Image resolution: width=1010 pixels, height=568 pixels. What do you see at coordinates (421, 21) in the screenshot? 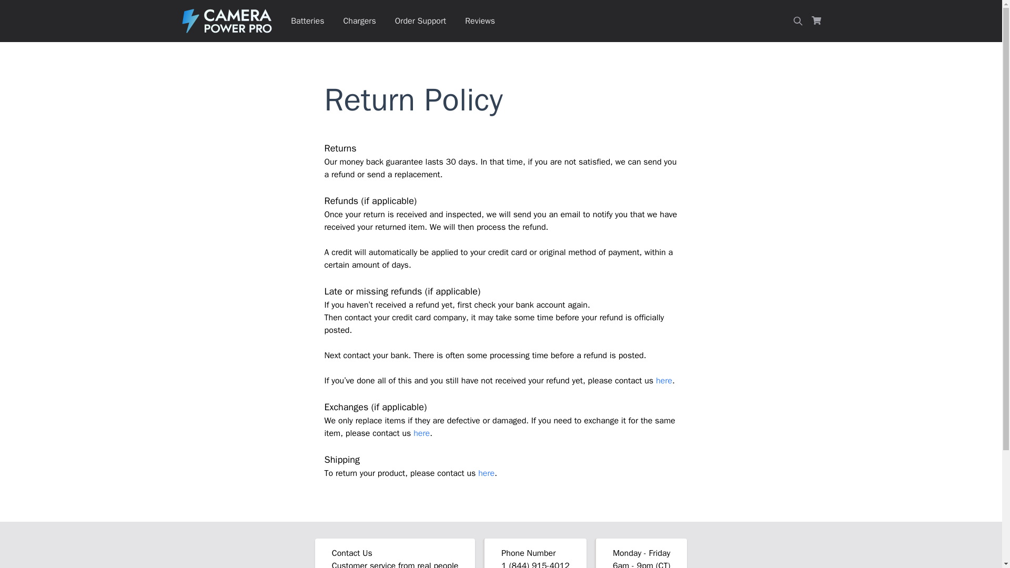
I see `Order Support` at bounding box center [421, 21].